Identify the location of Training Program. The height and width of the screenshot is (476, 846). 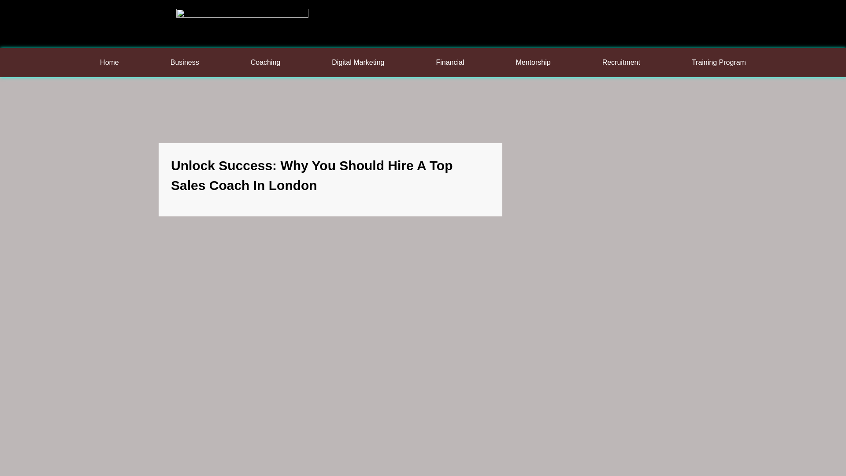
(718, 63).